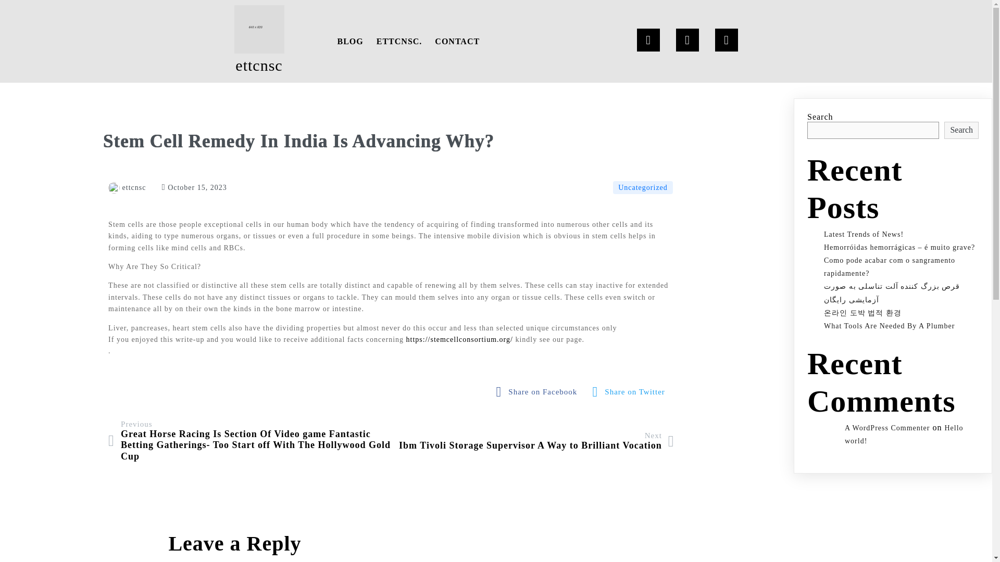 The width and height of the screenshot is (1000, 562). I want to click on Latest Trends of News!, so click(864, 234).